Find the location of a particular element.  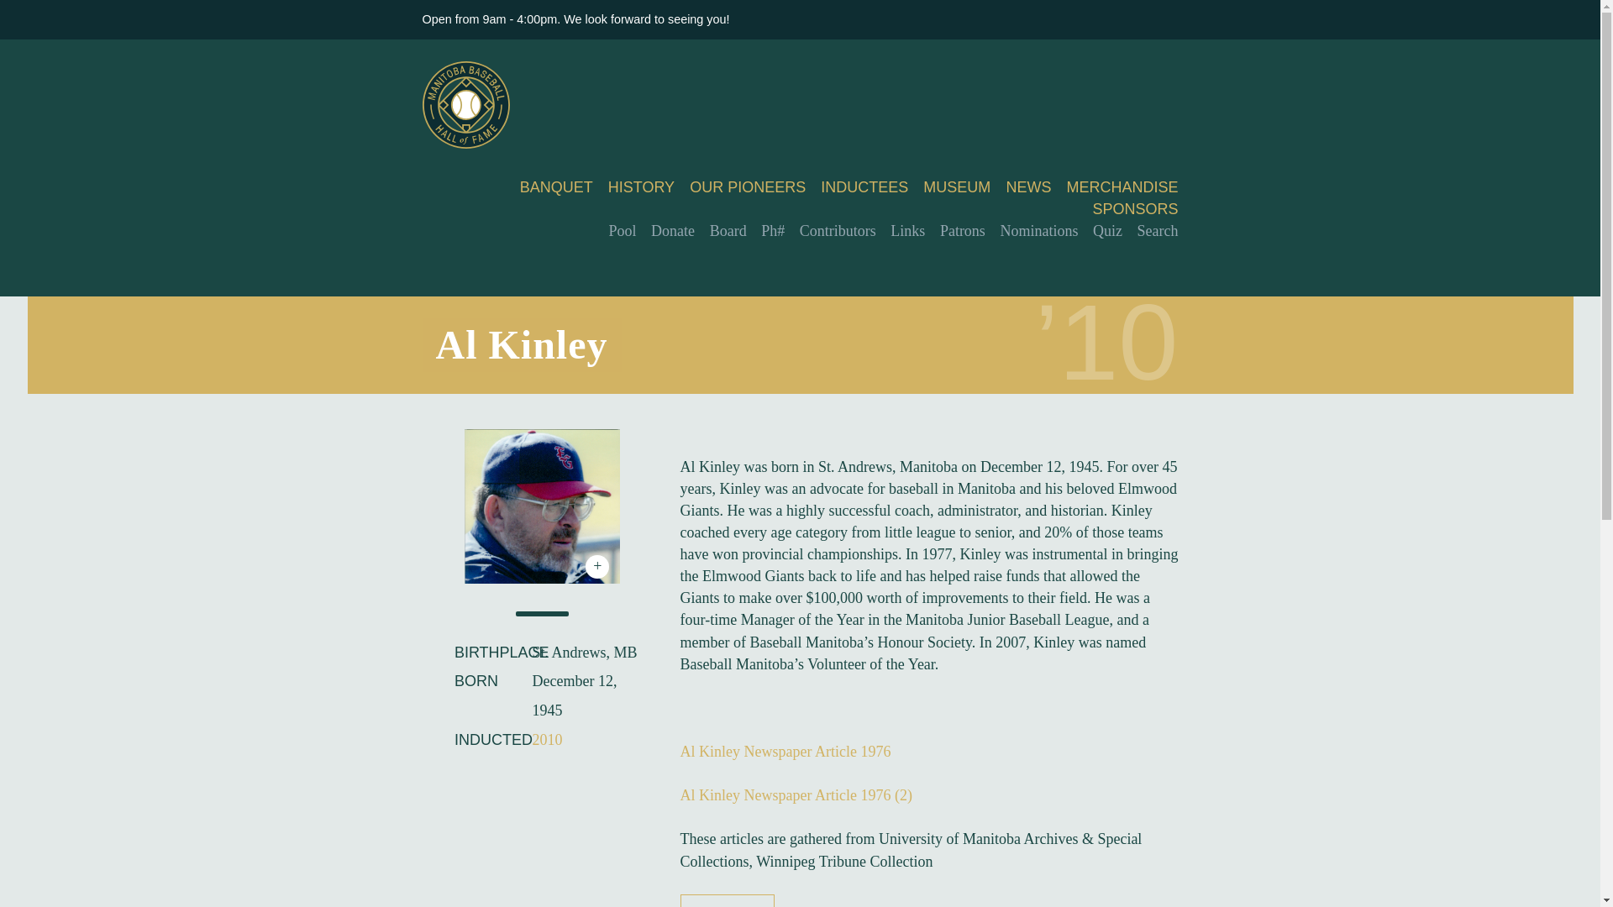

BUILDER is located at coordinates (728, 905).